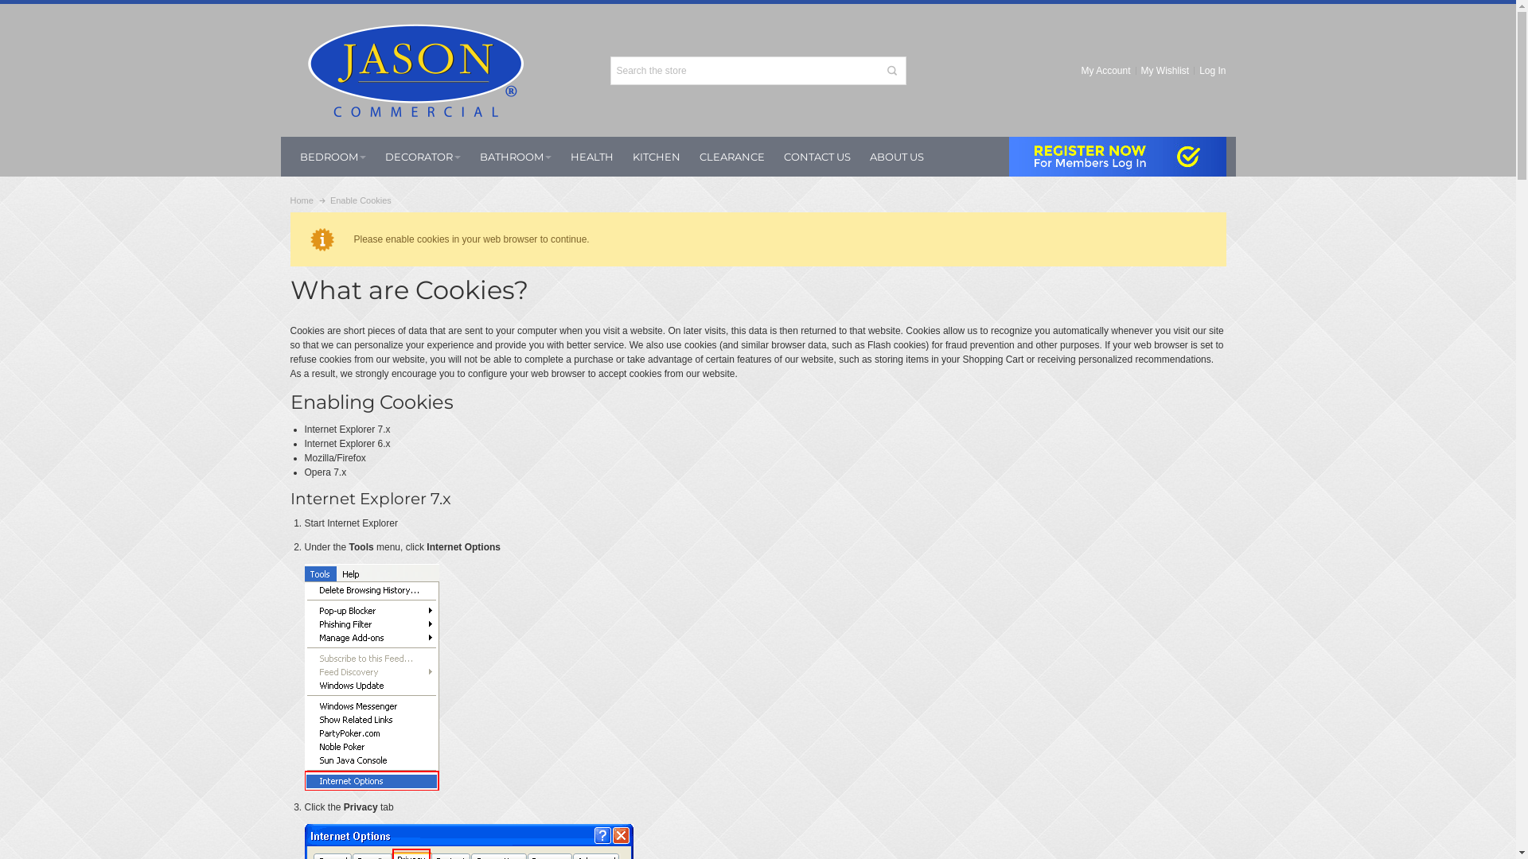 The image size is (1528, 859). What do you see at coordinates (515, 157) in the screenshot?
I see `BATHROOM ` at bounding box center [515, 157].